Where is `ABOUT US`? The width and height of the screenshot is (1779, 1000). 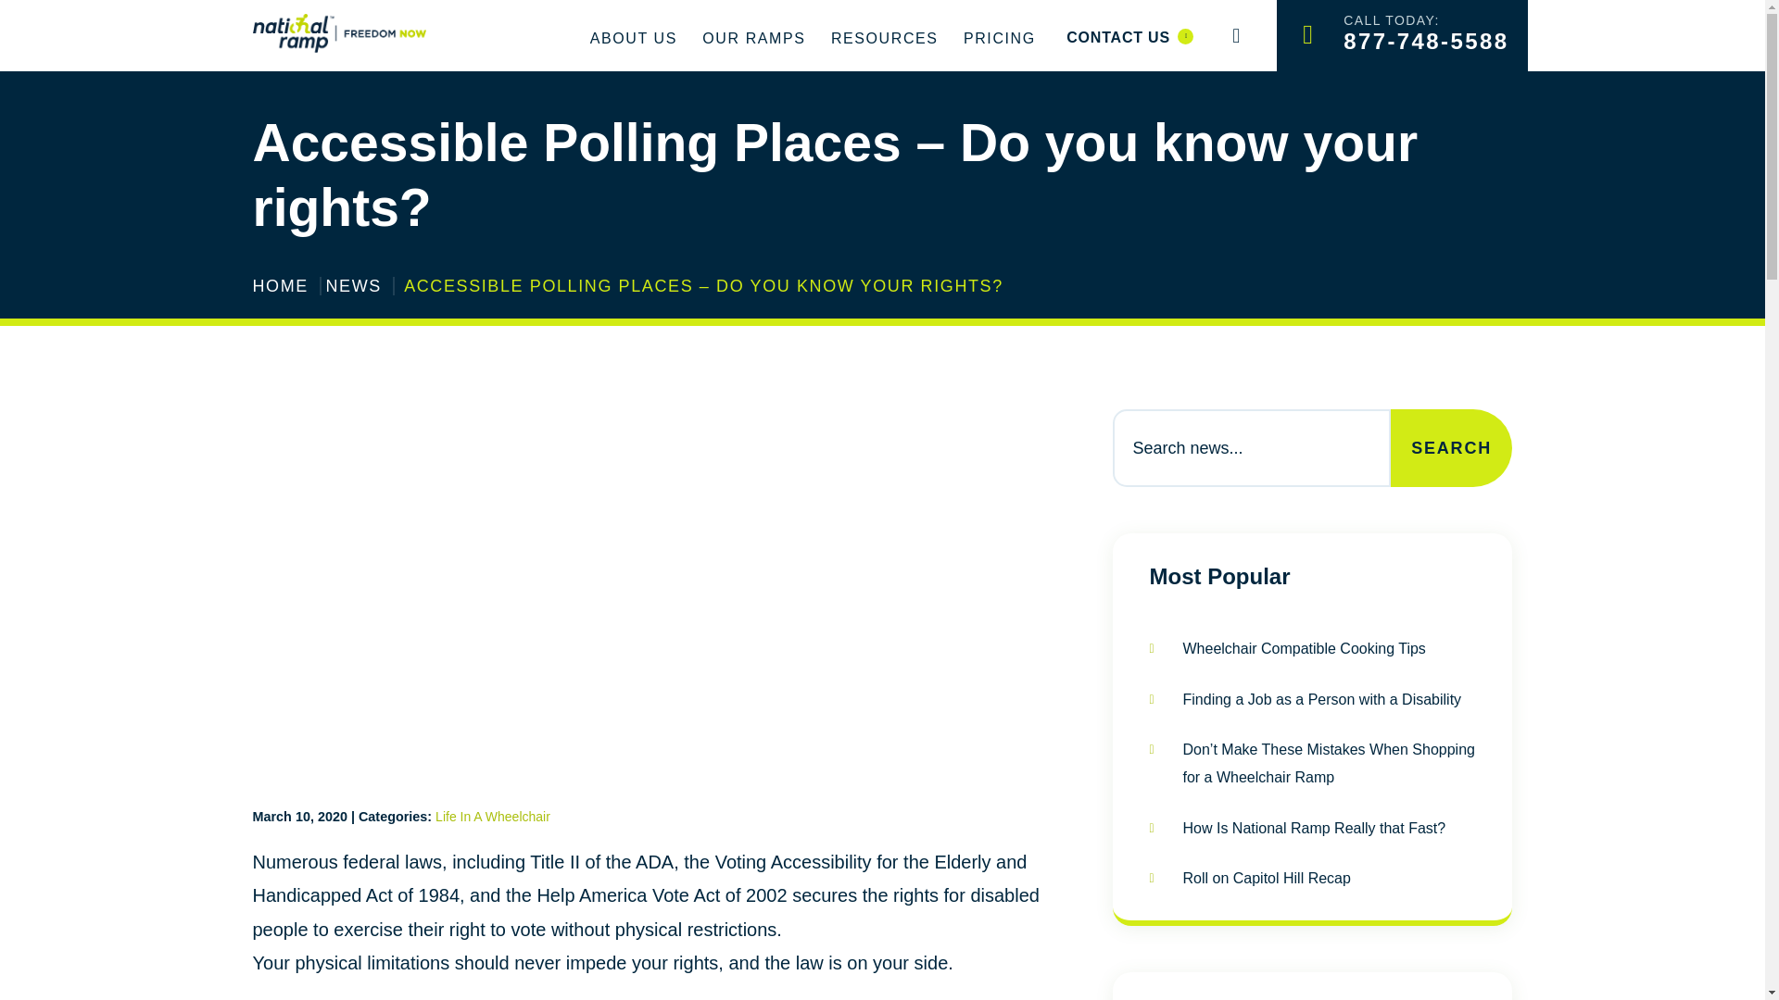 ABOUT US is located at coordinates (884, 39).